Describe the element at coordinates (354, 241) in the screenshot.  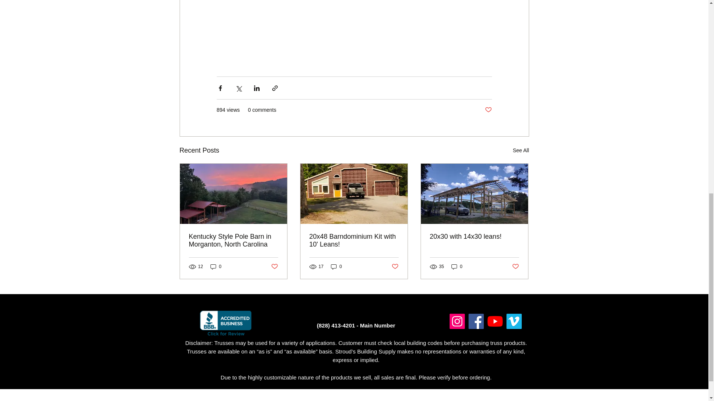
I see `20x48 Barndominium Kit with 10' Leans!` at that location.